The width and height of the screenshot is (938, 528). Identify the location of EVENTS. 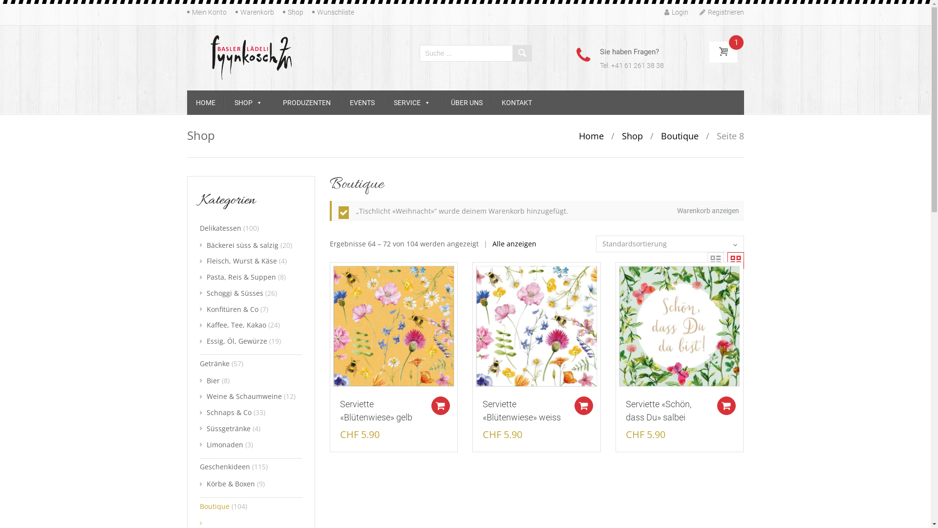
(362, 103).